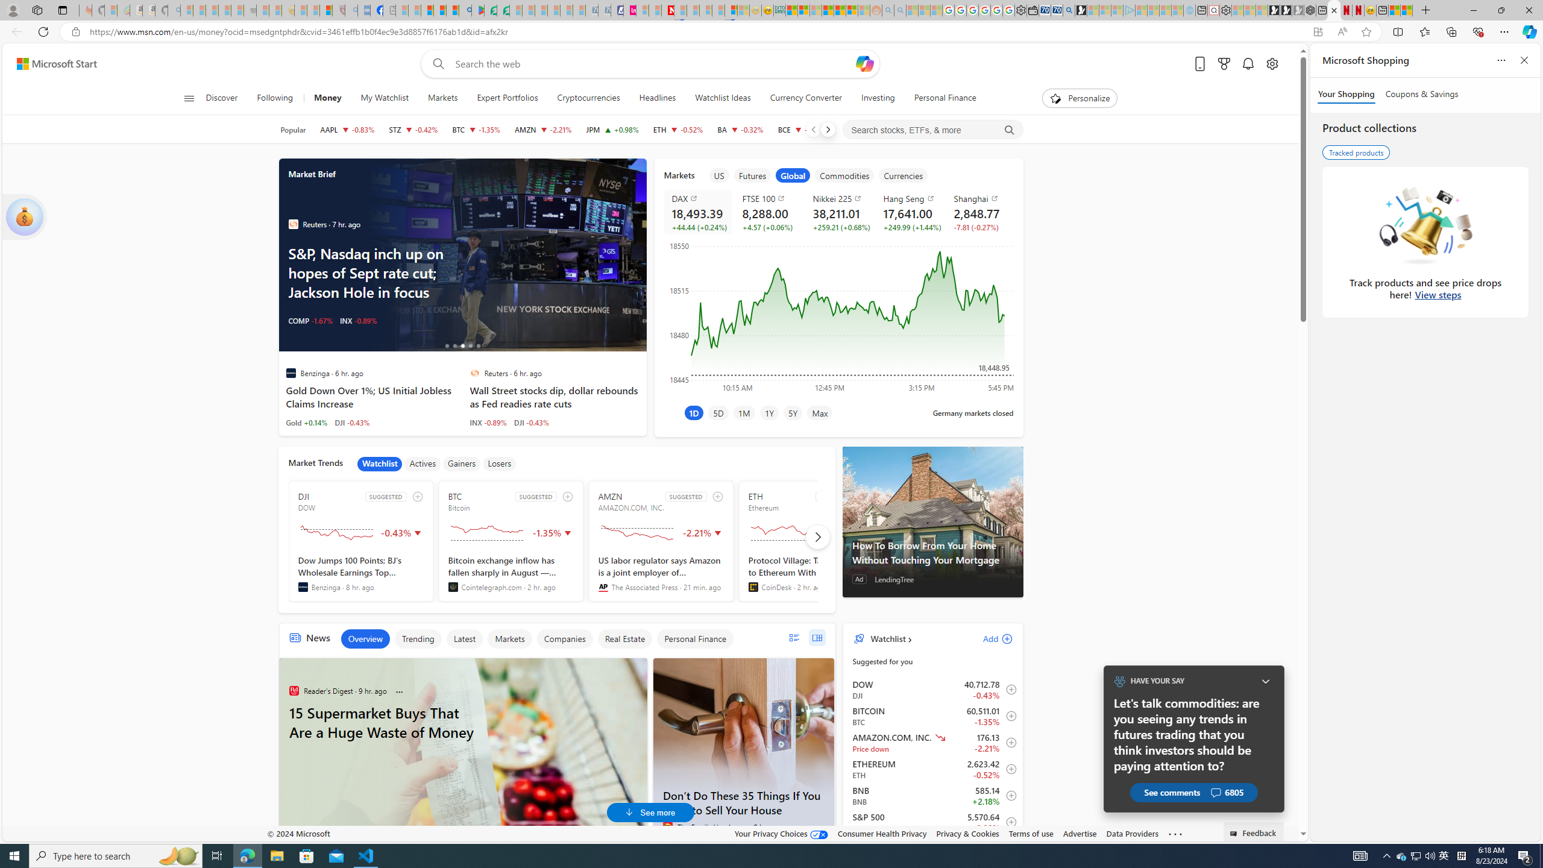 This screenshot has height=868, width=1543. Describe the element at coordinates (339, 10) in the screenshot. I see `Robert H. Shmerling, MD - Harvard Health - Sleeping` at that location.